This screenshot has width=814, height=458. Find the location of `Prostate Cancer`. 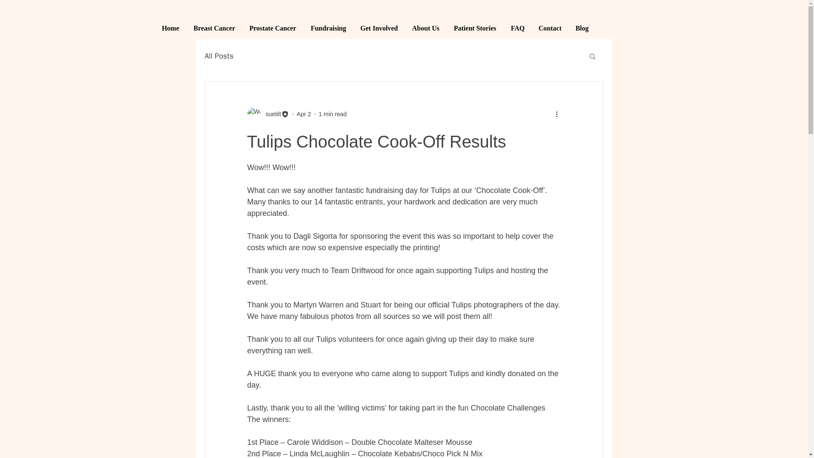

Prostate Cancer is located at coordinates (272, 28).